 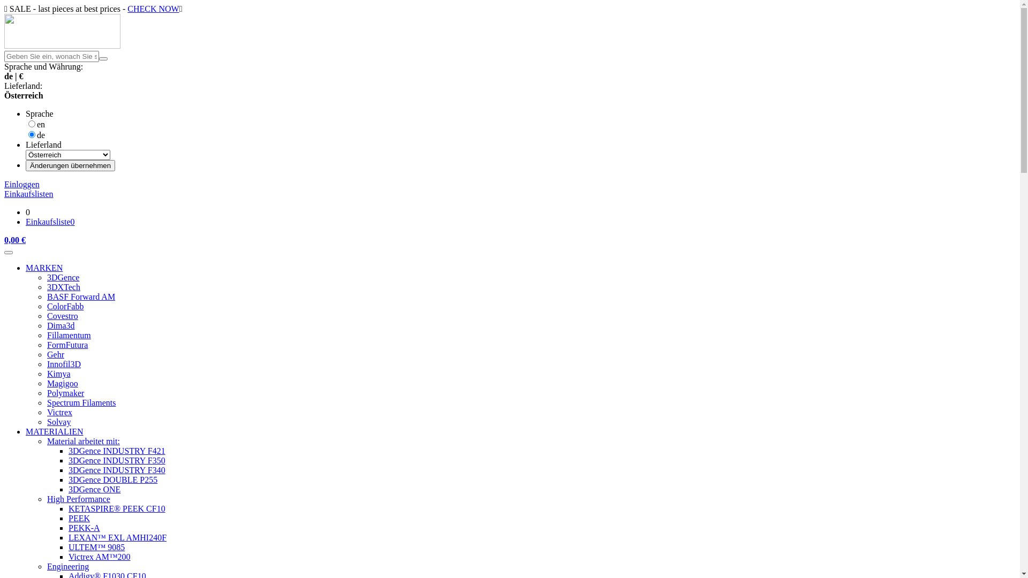 What do you see at coordinates (63, 316) in the screenshot?
I see `Covestro` at bounding box center [63, 316].